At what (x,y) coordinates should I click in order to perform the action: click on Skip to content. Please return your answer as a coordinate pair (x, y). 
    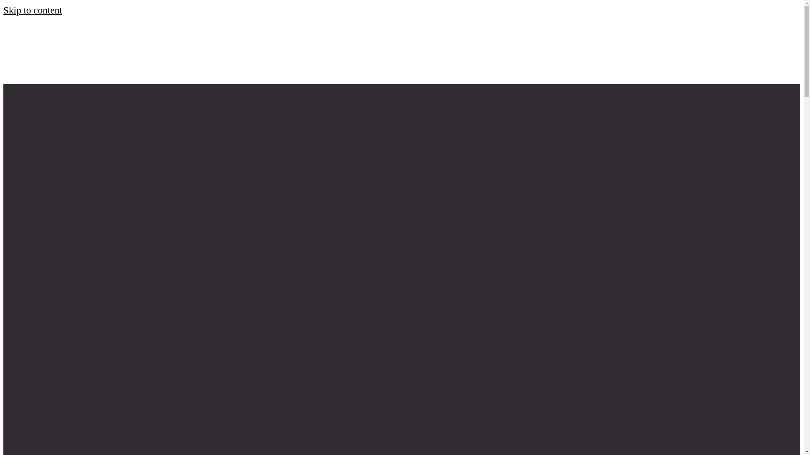
    Looking at the image, I should click on (32, 10).